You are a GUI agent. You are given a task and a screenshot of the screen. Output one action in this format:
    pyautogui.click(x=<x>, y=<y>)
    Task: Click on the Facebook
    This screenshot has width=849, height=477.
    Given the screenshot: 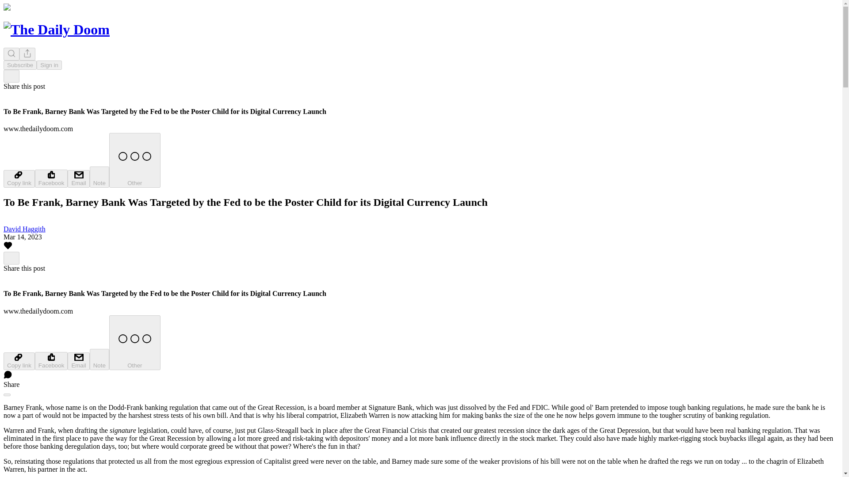 What is the action you would take?
    pyautogui.click(x=51, y=361)
    